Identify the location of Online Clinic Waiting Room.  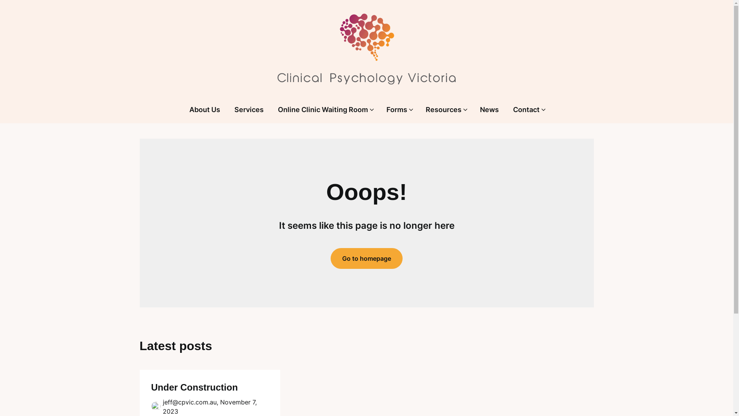
(323, 110).